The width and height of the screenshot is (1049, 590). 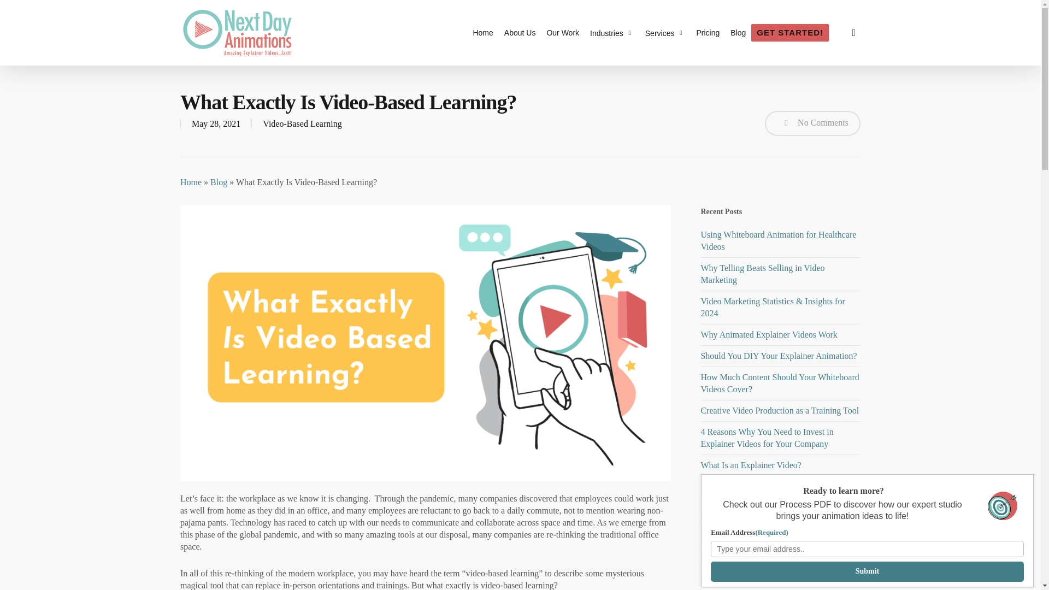 I want to click on Should You DIY Your Explainer Animation?, so click(x=779, y=355).